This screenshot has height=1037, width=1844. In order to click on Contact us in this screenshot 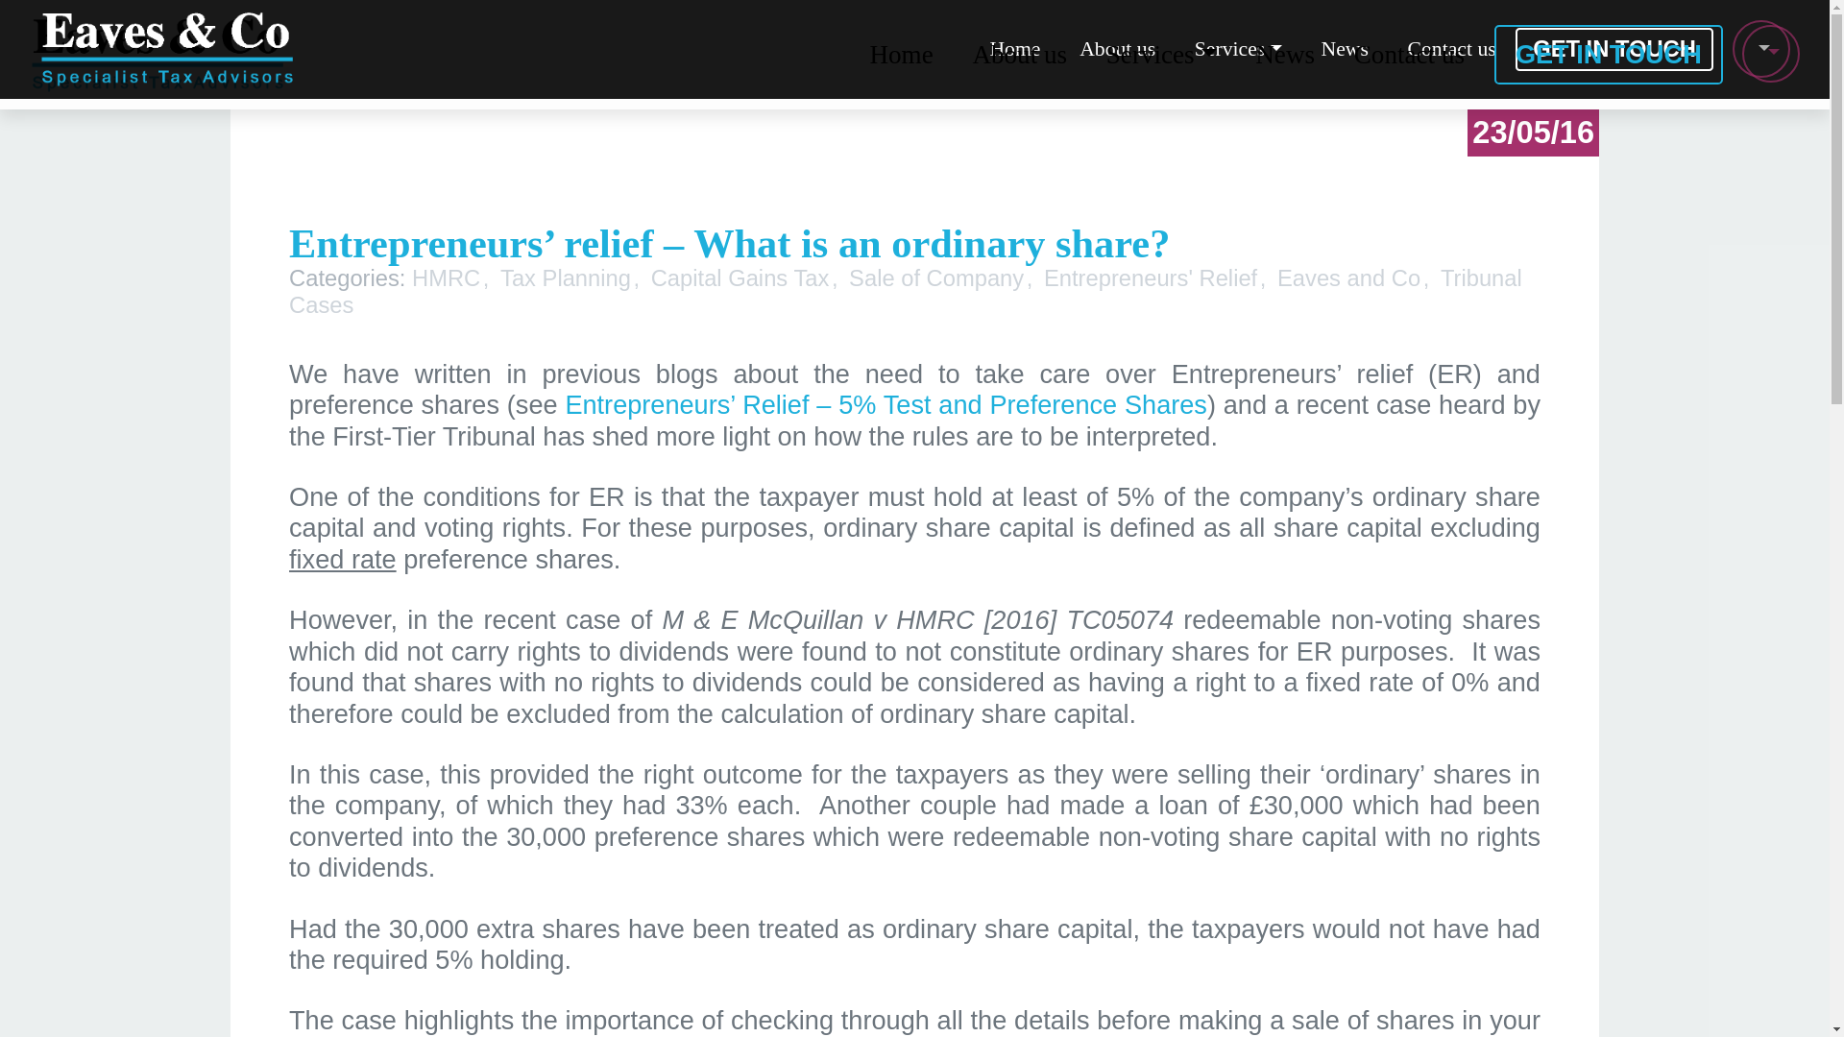, I will do `click(1408, 55)`.